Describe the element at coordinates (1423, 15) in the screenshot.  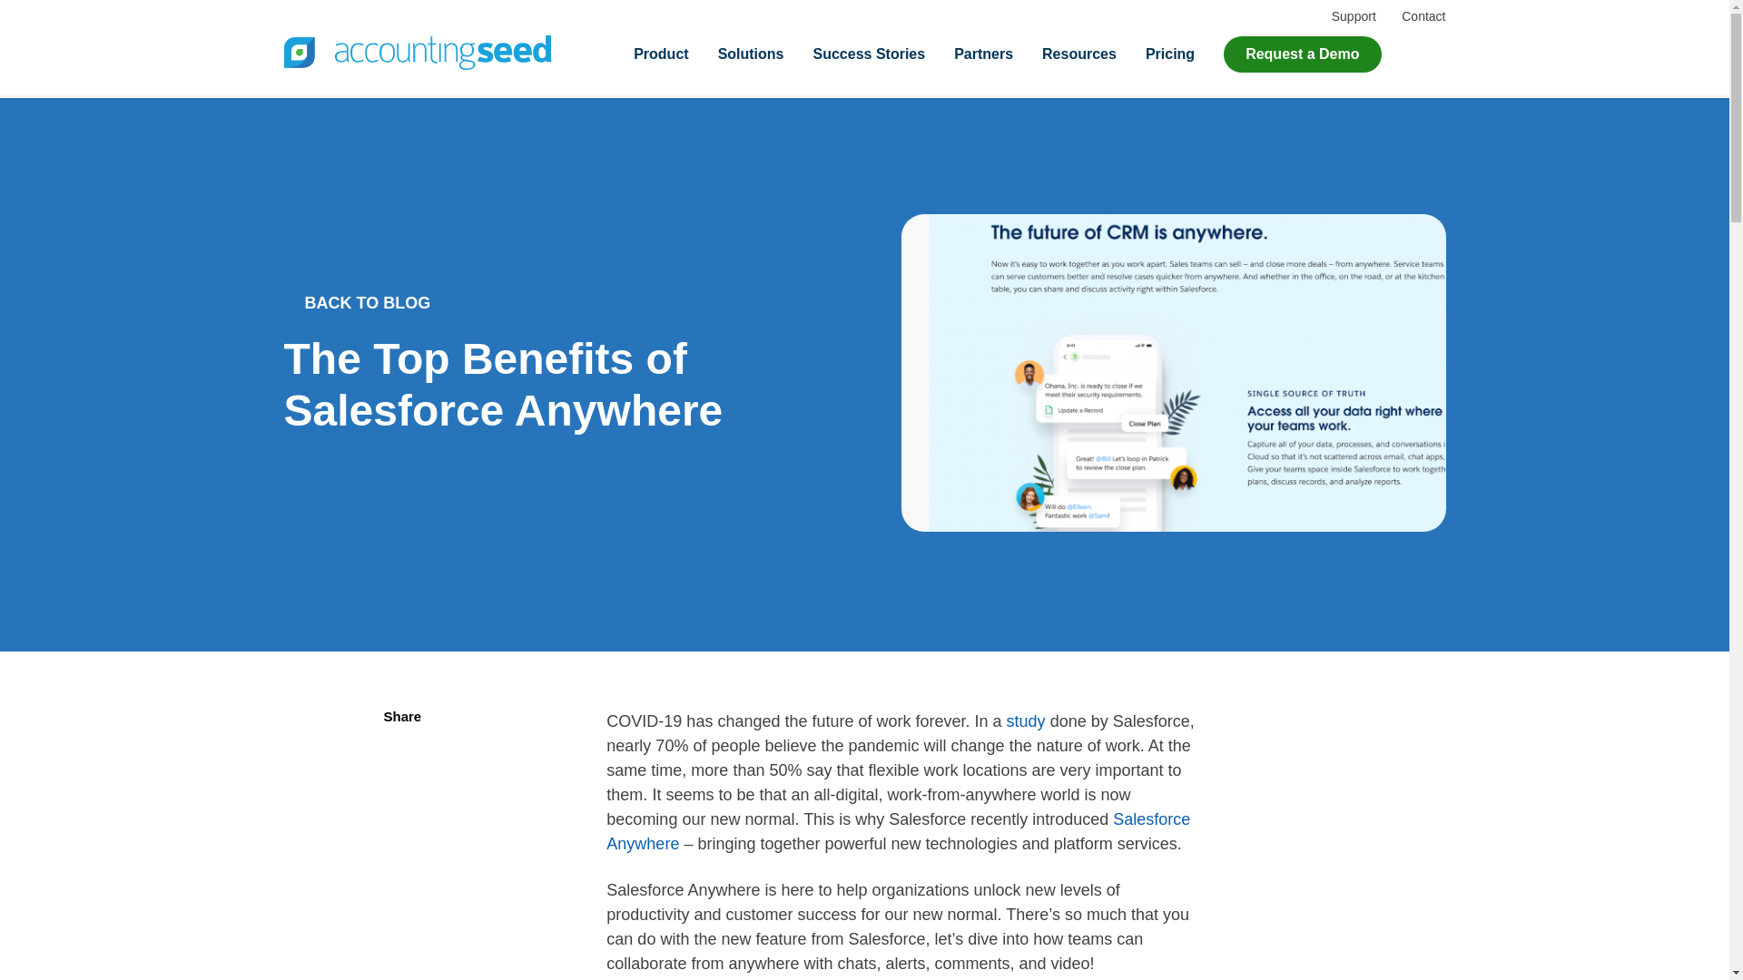
I see `Contact` at that location.